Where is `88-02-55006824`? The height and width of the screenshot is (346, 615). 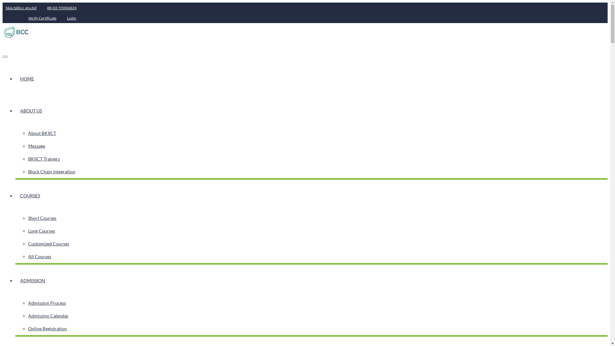
88-02-55006824 is located at coordinates (60, 8).